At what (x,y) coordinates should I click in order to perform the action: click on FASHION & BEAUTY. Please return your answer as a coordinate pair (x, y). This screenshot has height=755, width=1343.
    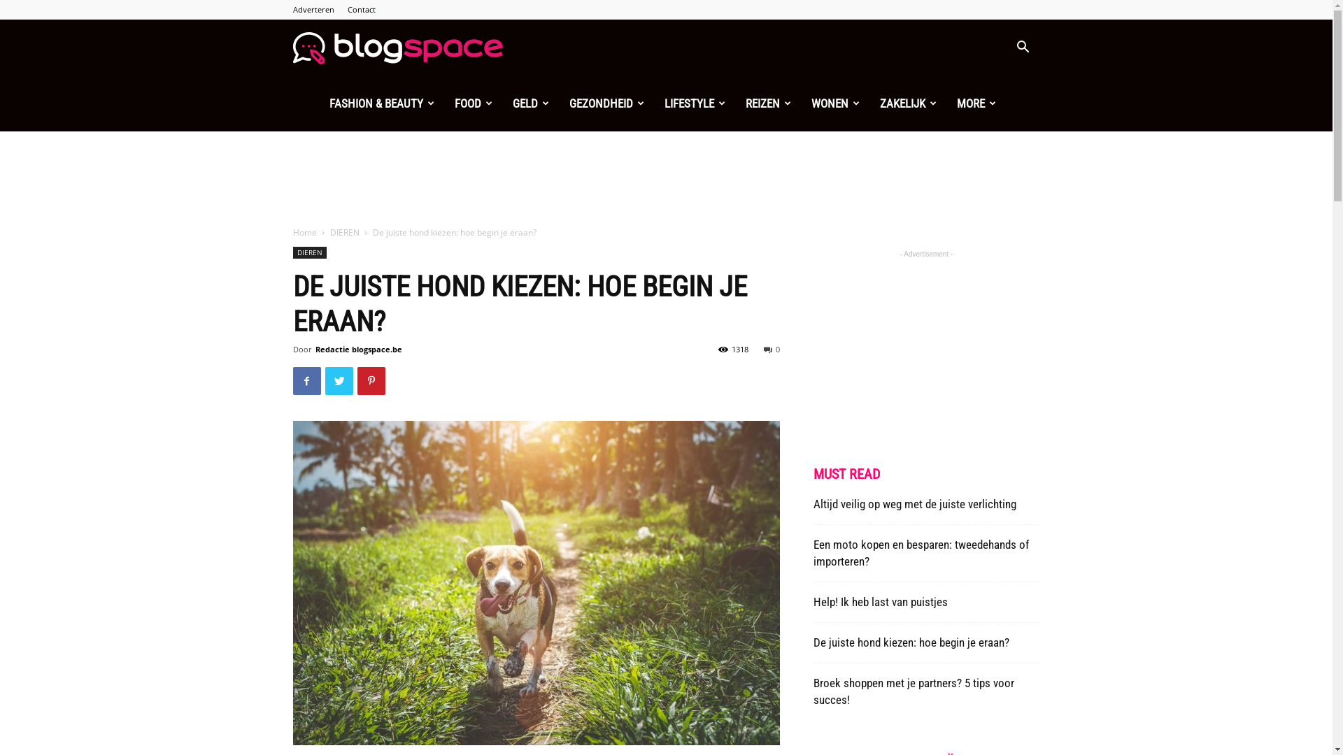
    Looking at the image, I should click on (382, 103).